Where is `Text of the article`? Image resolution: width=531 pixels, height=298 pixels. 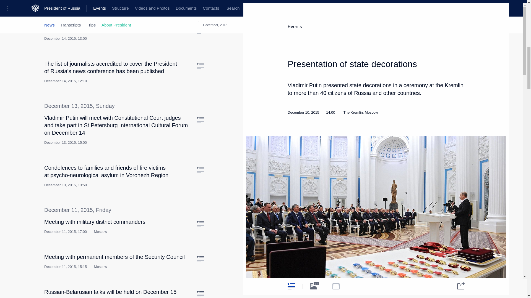 Text of the article is located at coordinates (200, 294).